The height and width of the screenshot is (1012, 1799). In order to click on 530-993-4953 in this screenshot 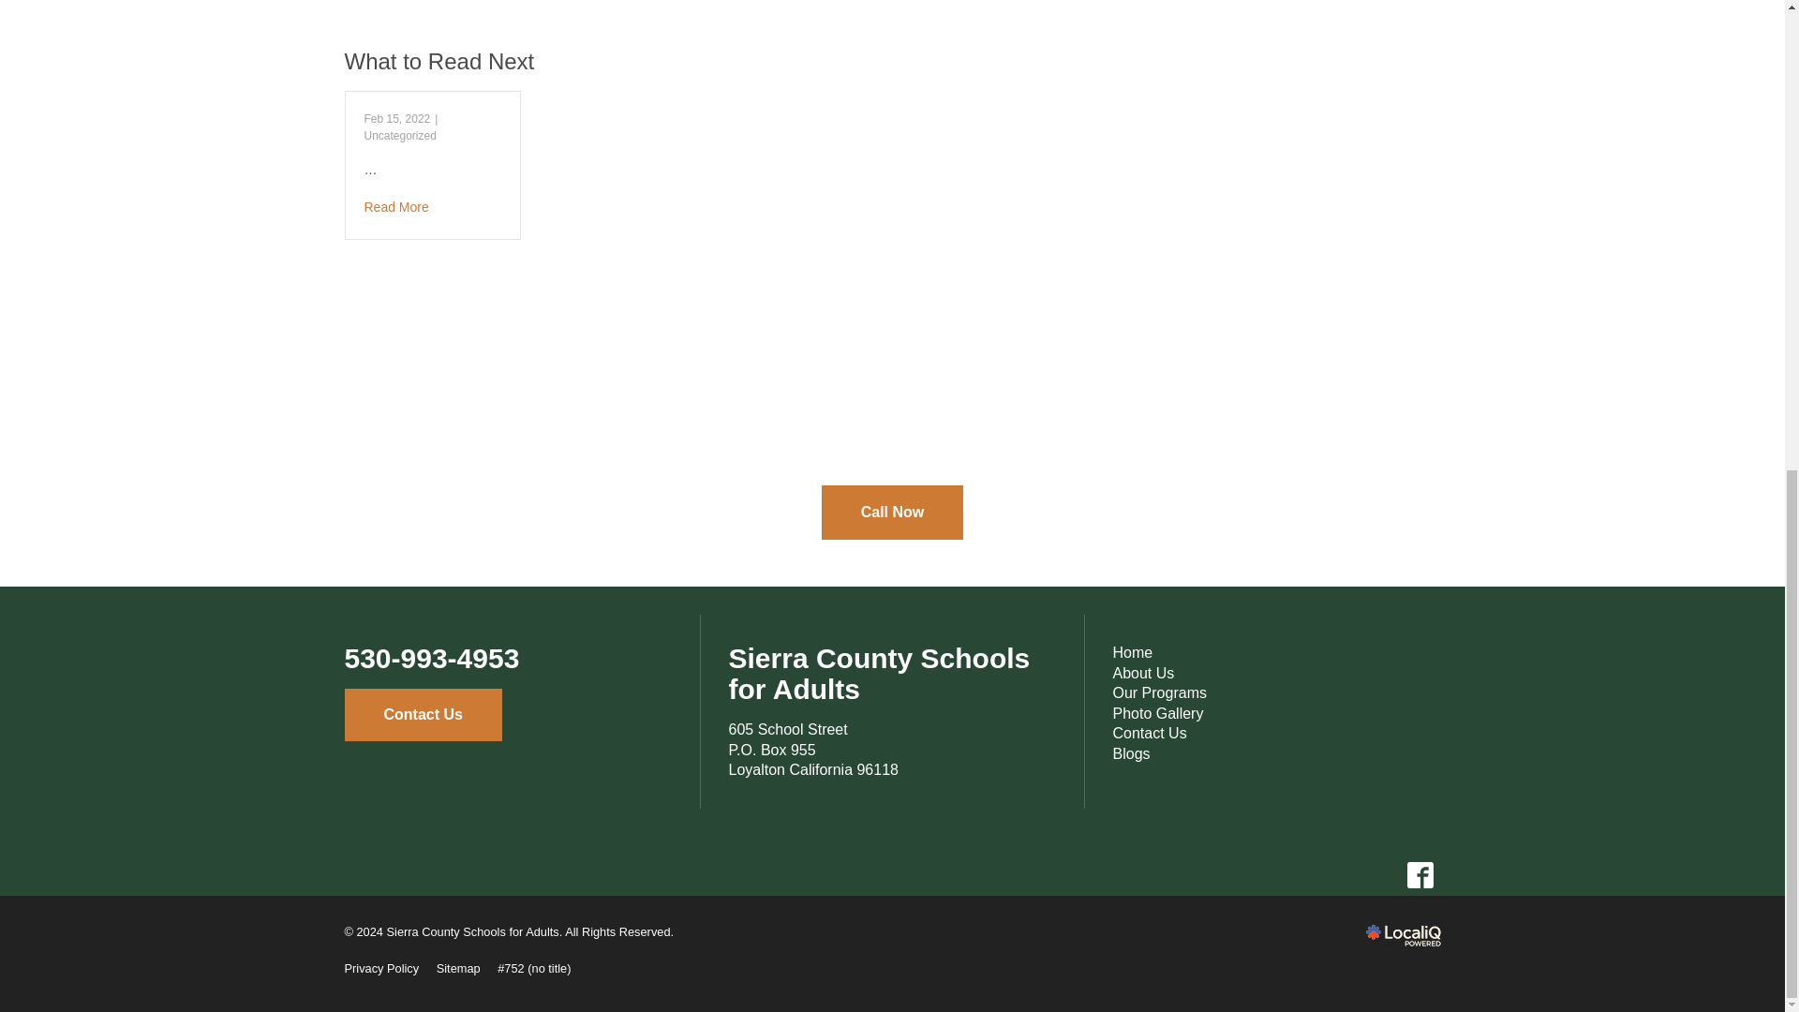, I will do `click(432, 658)`.